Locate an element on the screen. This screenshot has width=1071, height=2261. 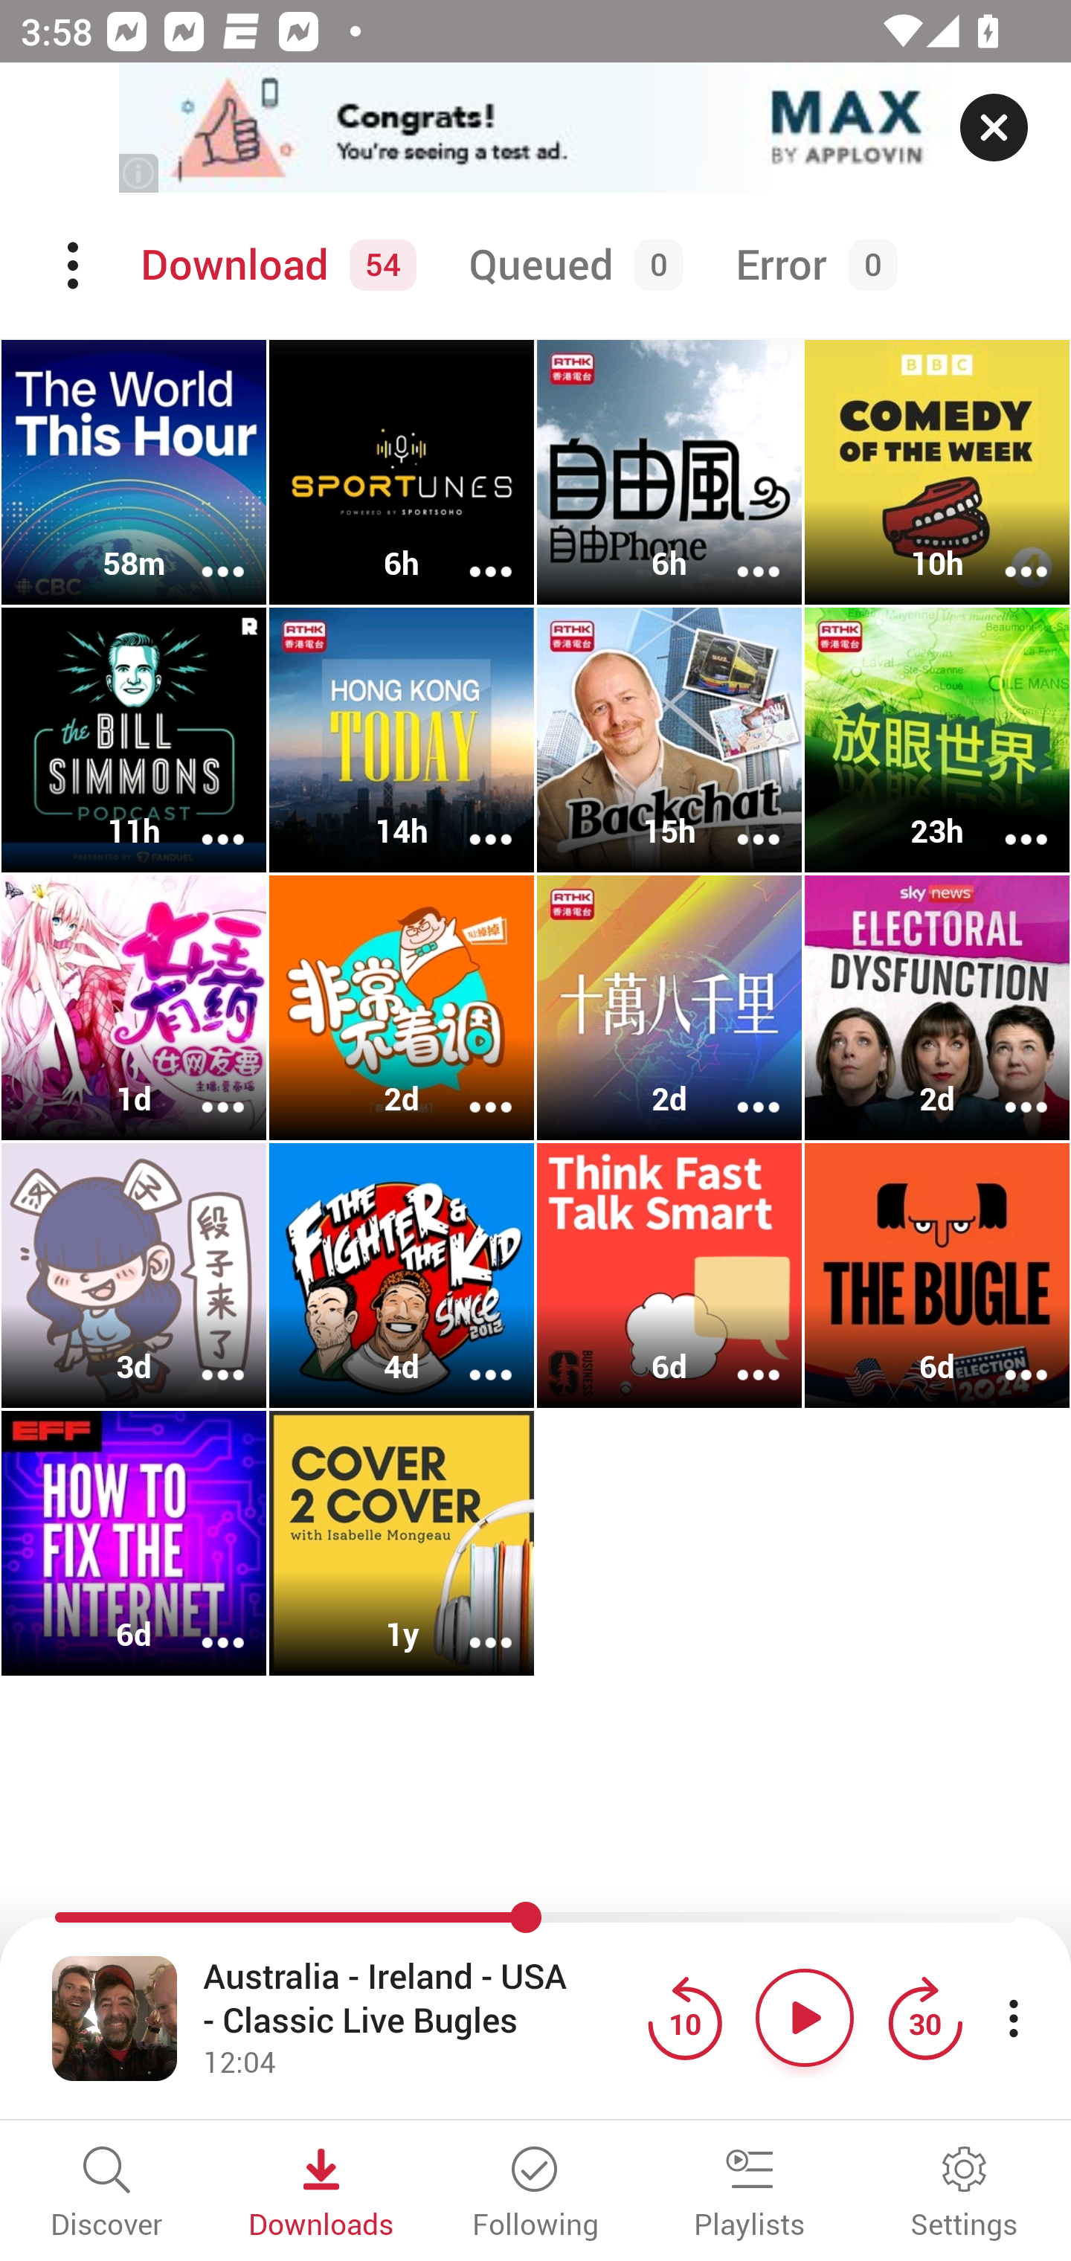
 Error 0 is located at coordinates (811, 266).